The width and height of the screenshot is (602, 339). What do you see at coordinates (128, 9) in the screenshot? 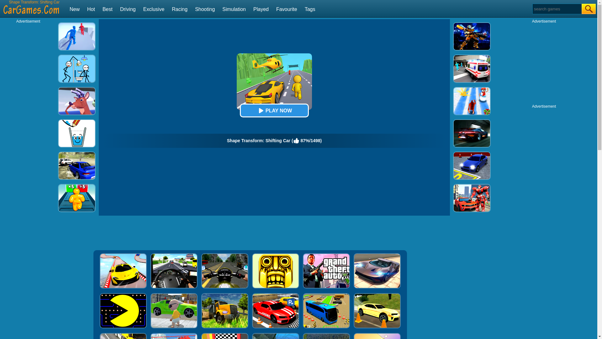
I see `Driving` at bounding box center [128, 9].